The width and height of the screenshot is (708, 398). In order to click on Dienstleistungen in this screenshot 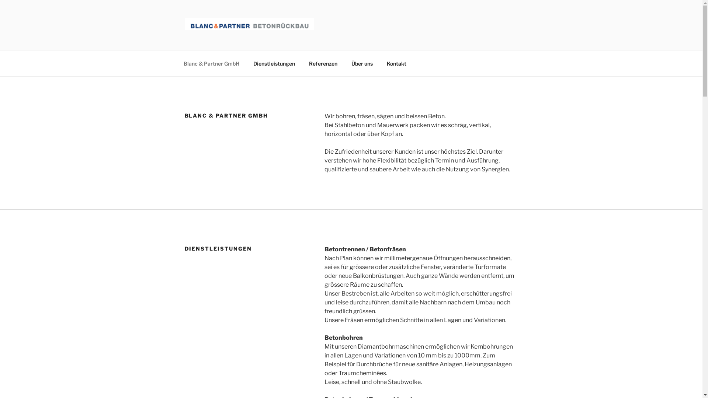, I will do `click(274, 63)`.